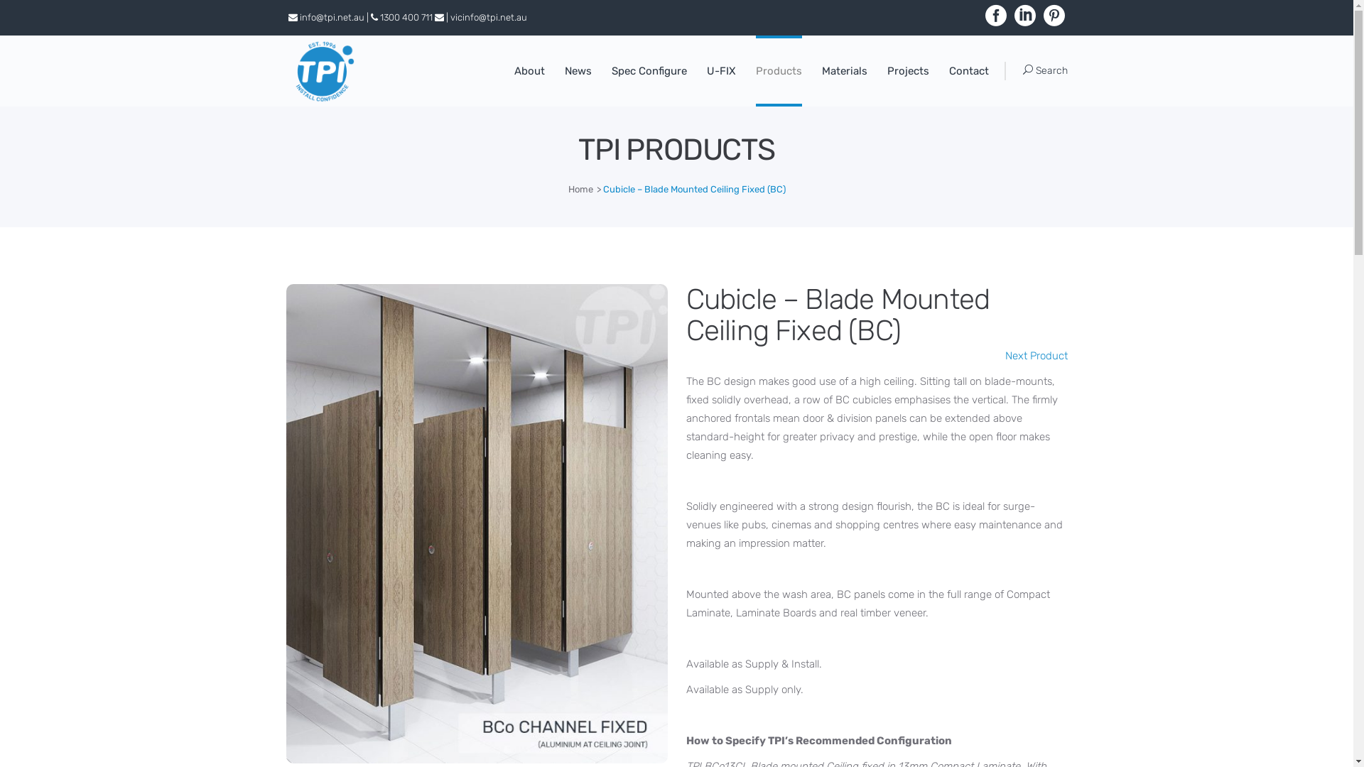 The height and width of the screenshot is (767, 1364). Describe the element at coordinates (530, 71) in the screenshot. I see `About` at that location.